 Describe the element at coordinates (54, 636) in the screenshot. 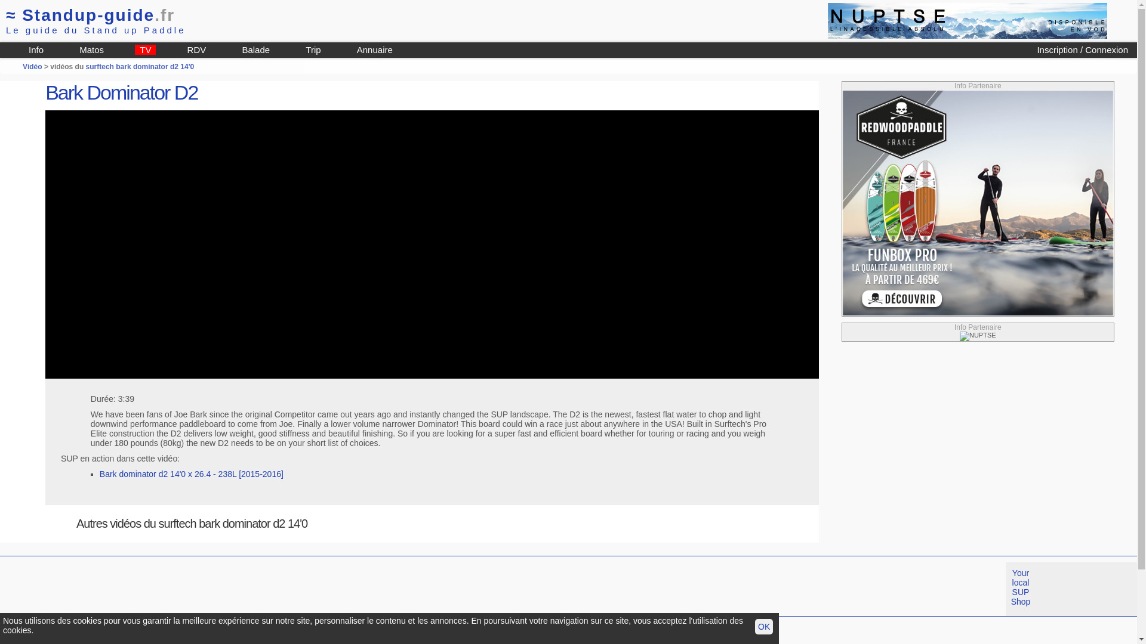

I see `Standup-guide.fr` at that location.